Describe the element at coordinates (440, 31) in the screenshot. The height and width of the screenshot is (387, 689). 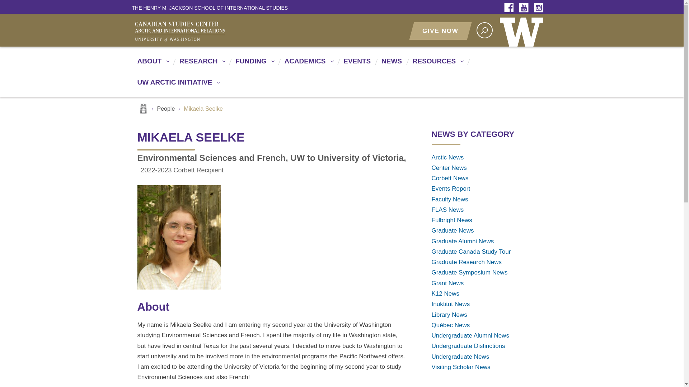
I see `Give Now` at that location.